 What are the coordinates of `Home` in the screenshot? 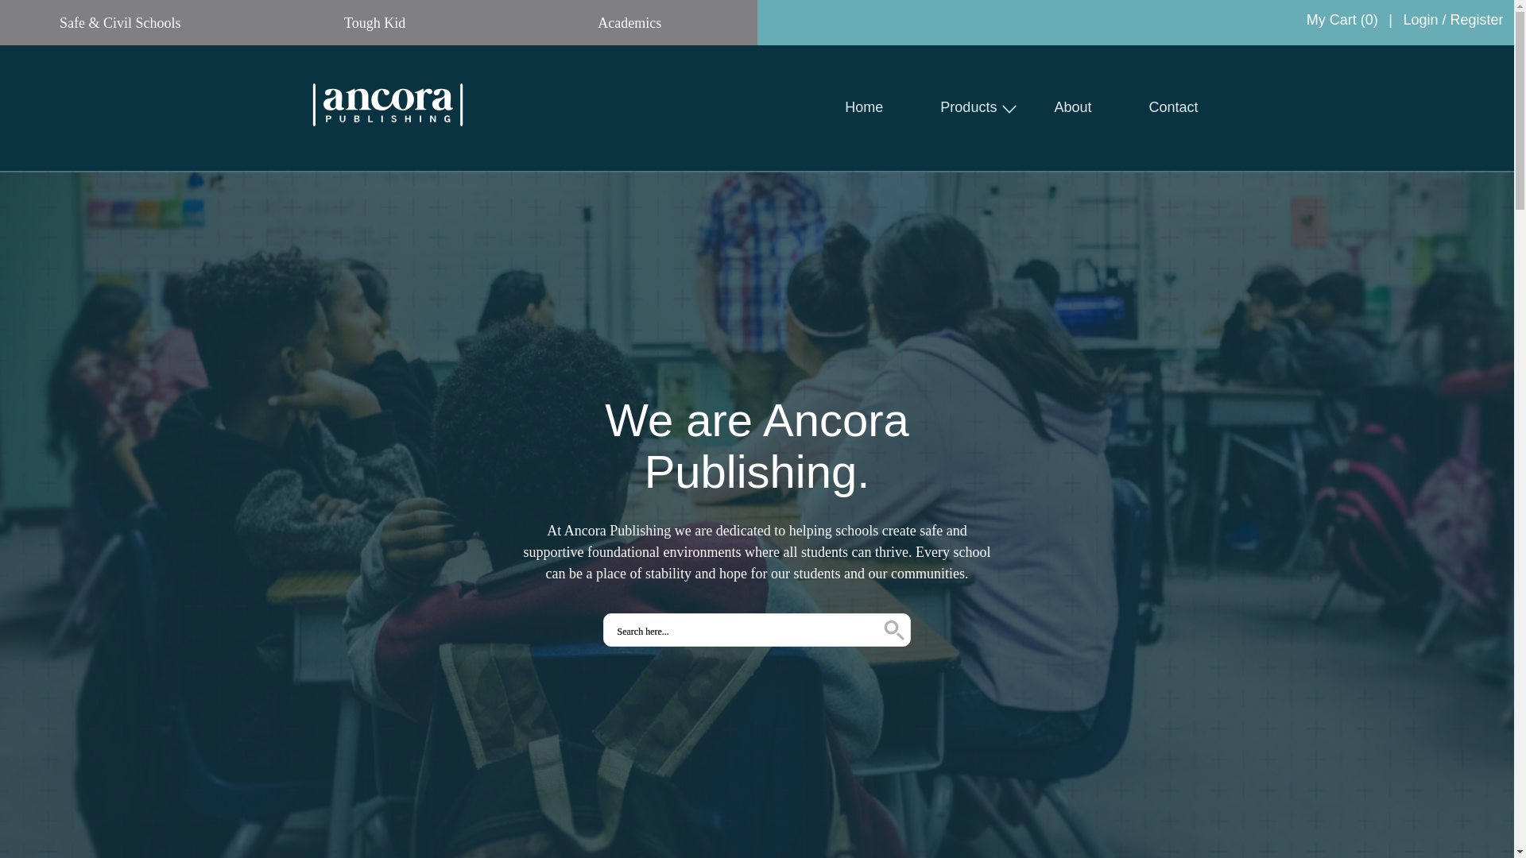 It's located at (864, 107).